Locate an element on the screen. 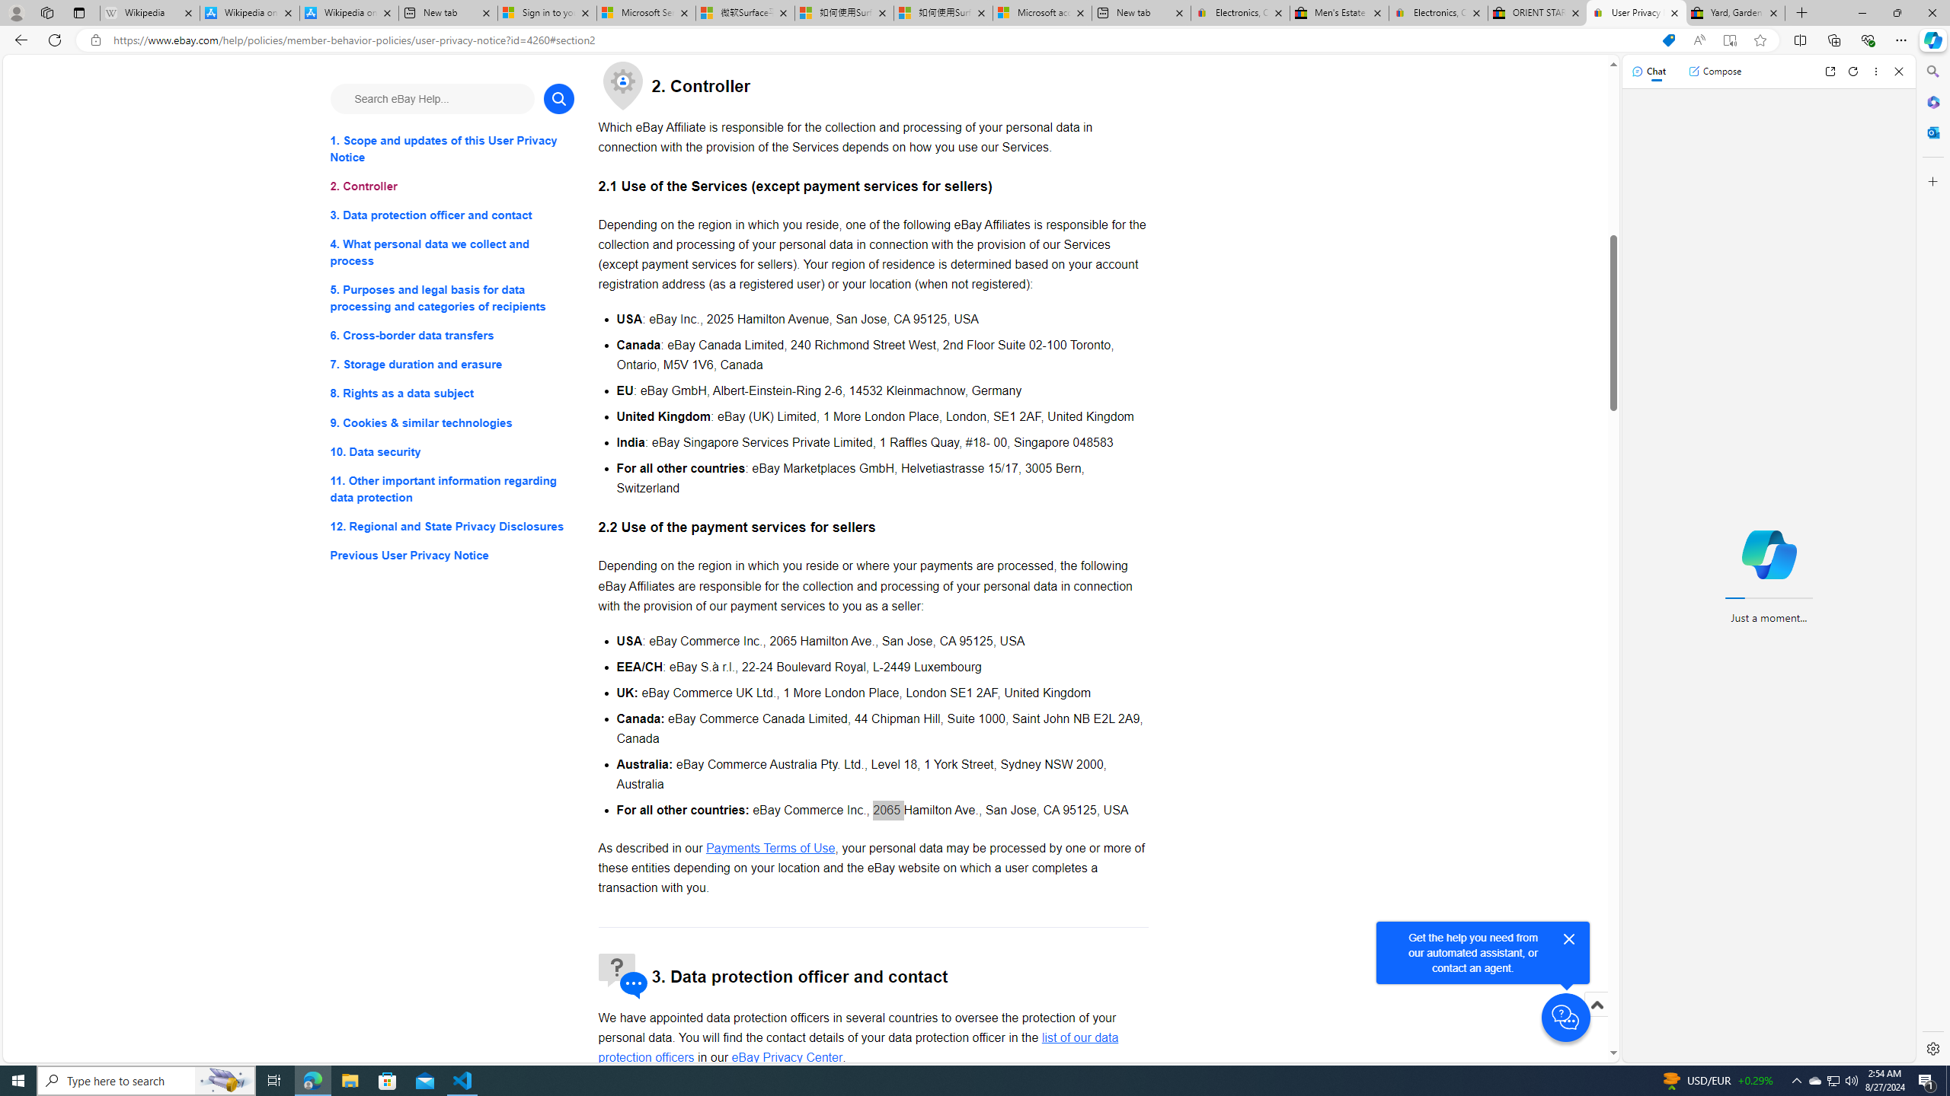 This screenshot has height=1096, width=1950. 9. Cookies & similar technologies is located at coordinates (452, 423).